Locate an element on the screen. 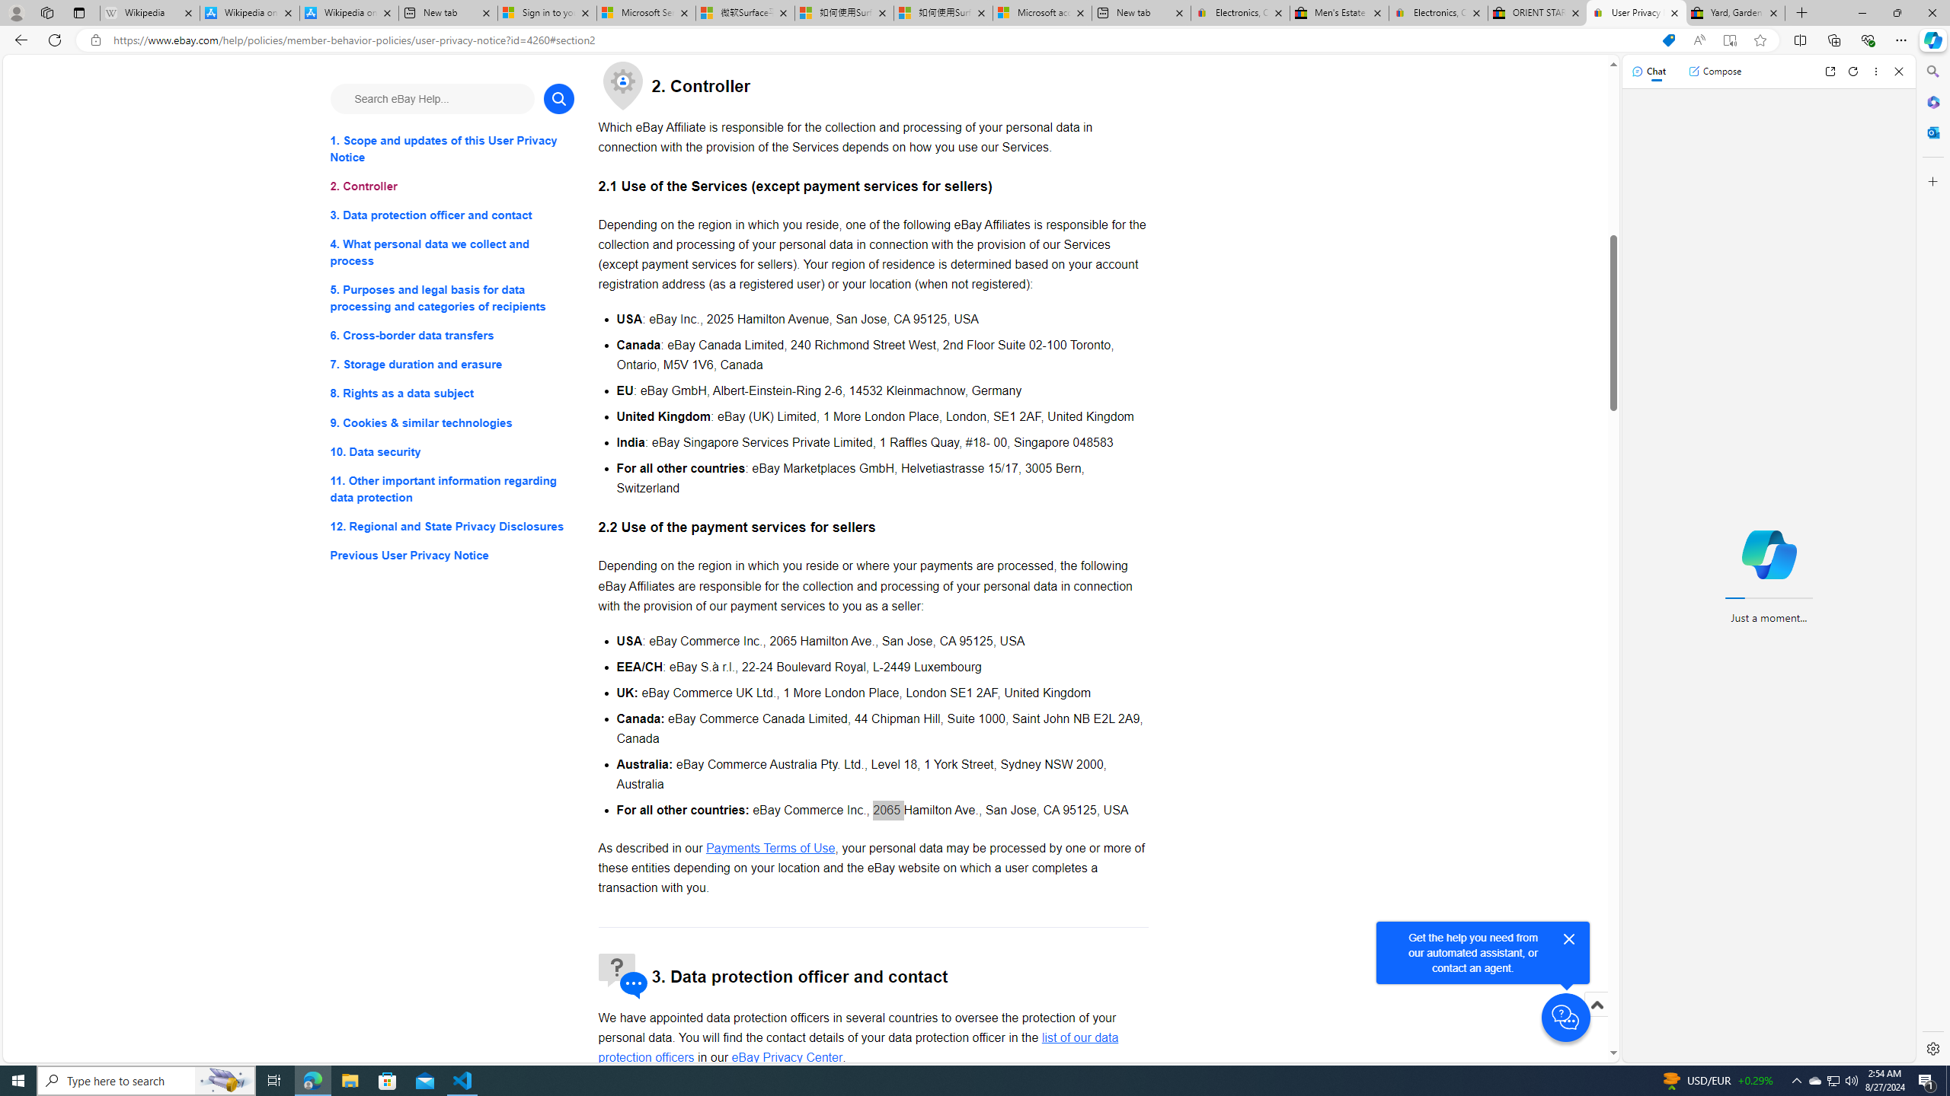 This screenshot has height=1096, width=1950. 9. Cookies & similar technologies is located at coordinates (452, 423).